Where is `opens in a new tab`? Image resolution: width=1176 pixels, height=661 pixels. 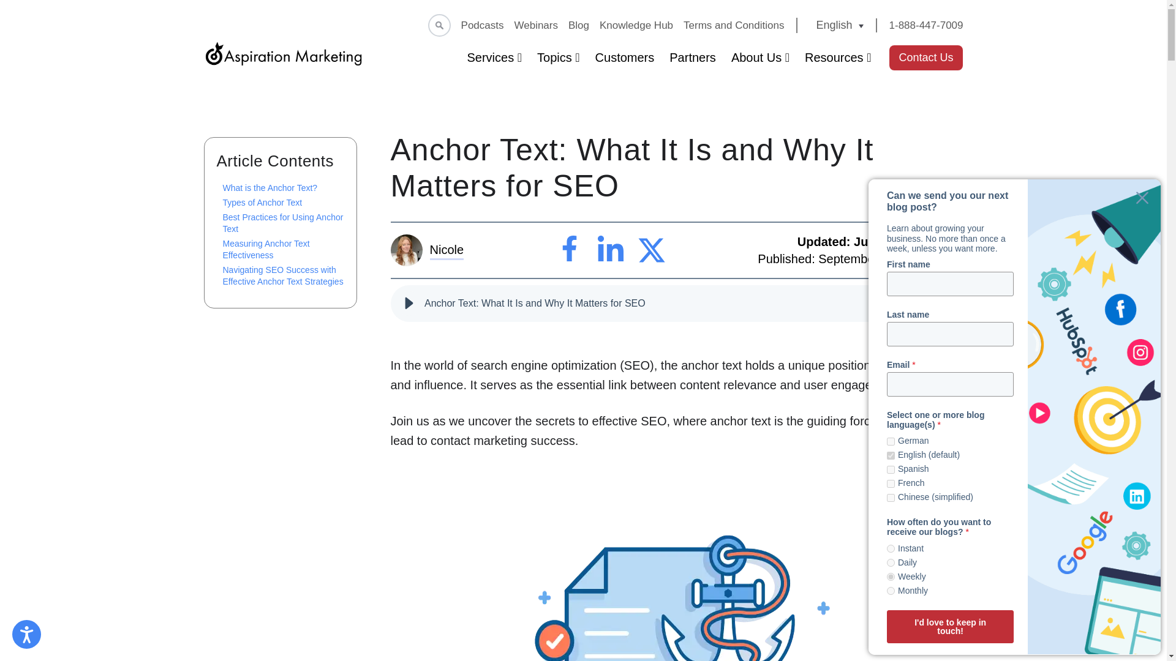
opens in a new tab is located at coordinates (611, 250).